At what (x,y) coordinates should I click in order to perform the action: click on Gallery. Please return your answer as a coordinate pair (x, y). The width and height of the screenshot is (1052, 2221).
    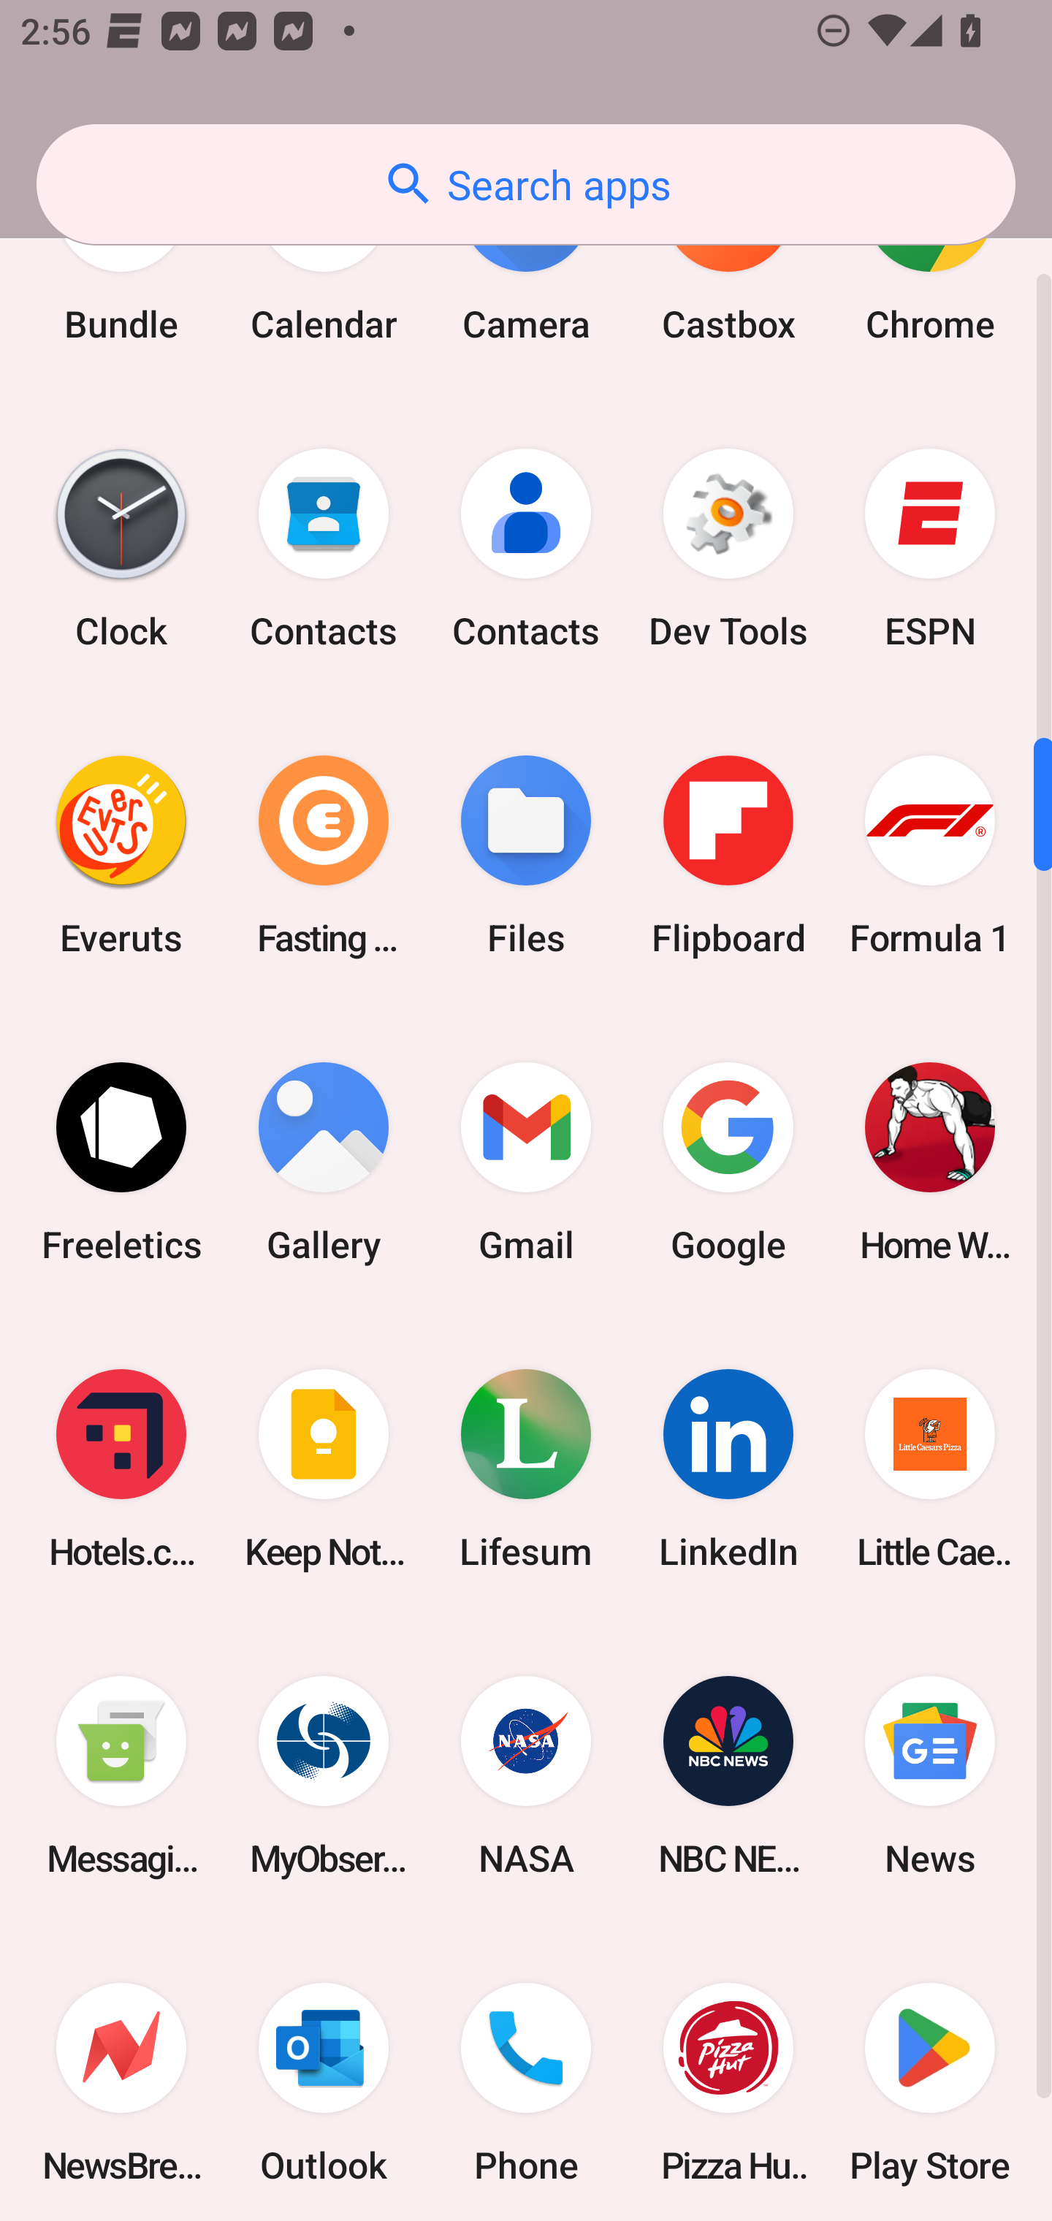
    Looking at the image, I should click on (324, 1162).